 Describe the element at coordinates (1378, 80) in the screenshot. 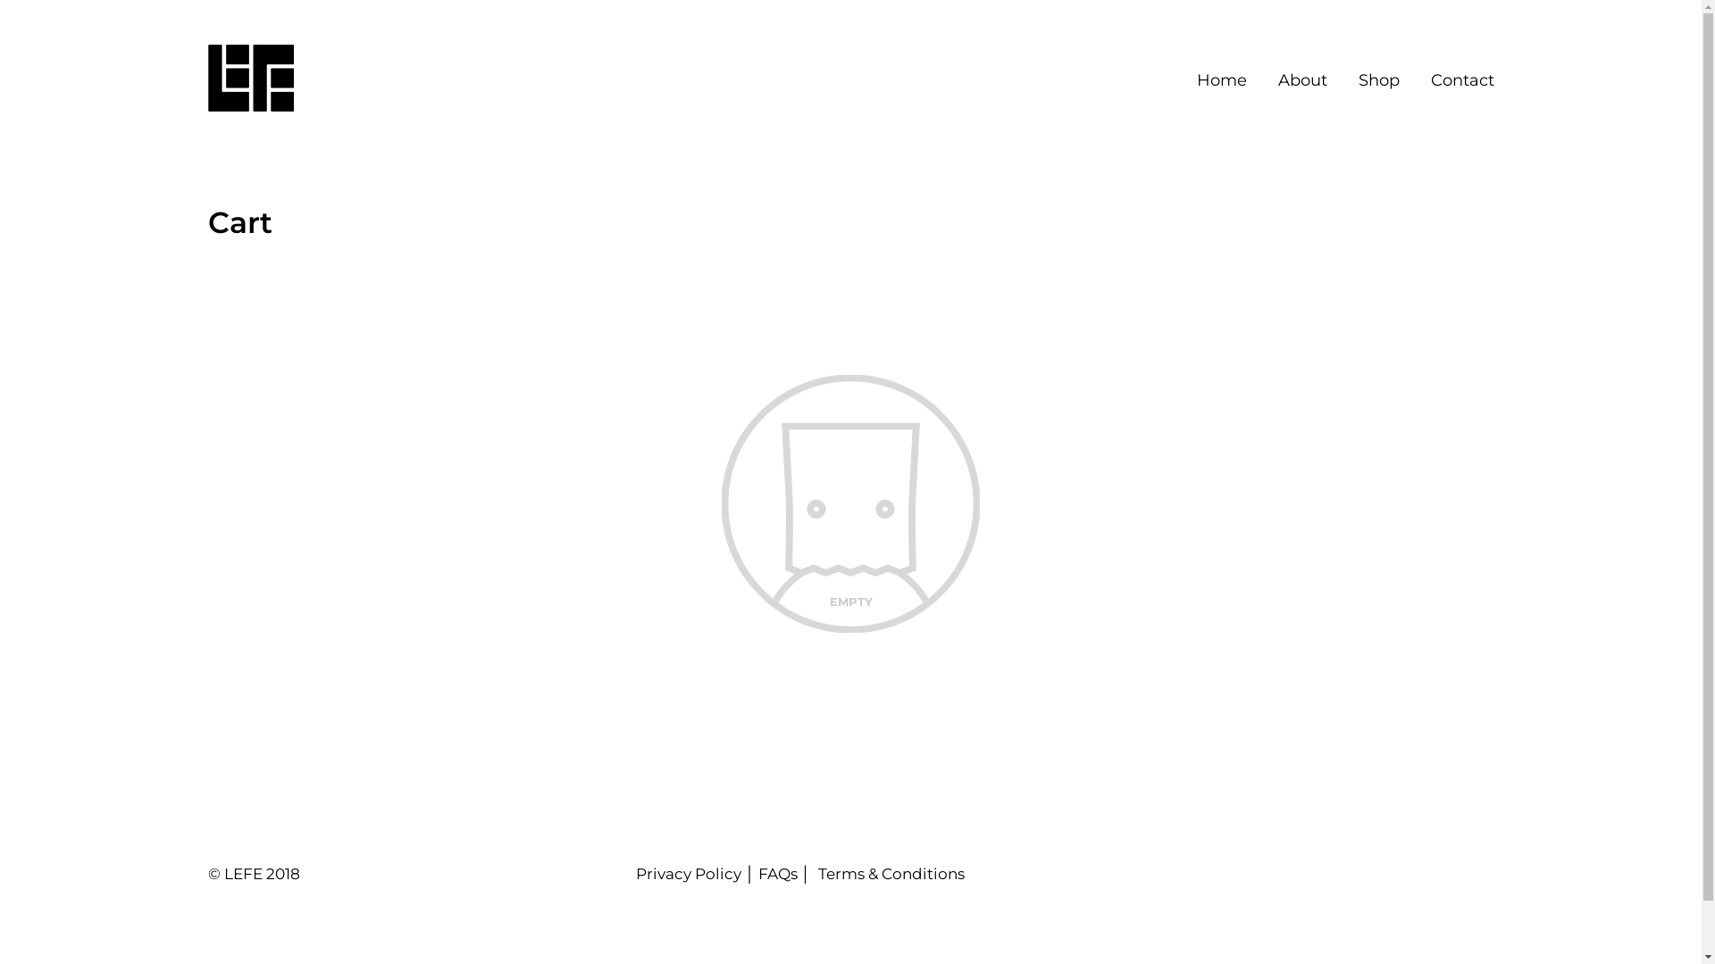

I see `Shop` at that location.